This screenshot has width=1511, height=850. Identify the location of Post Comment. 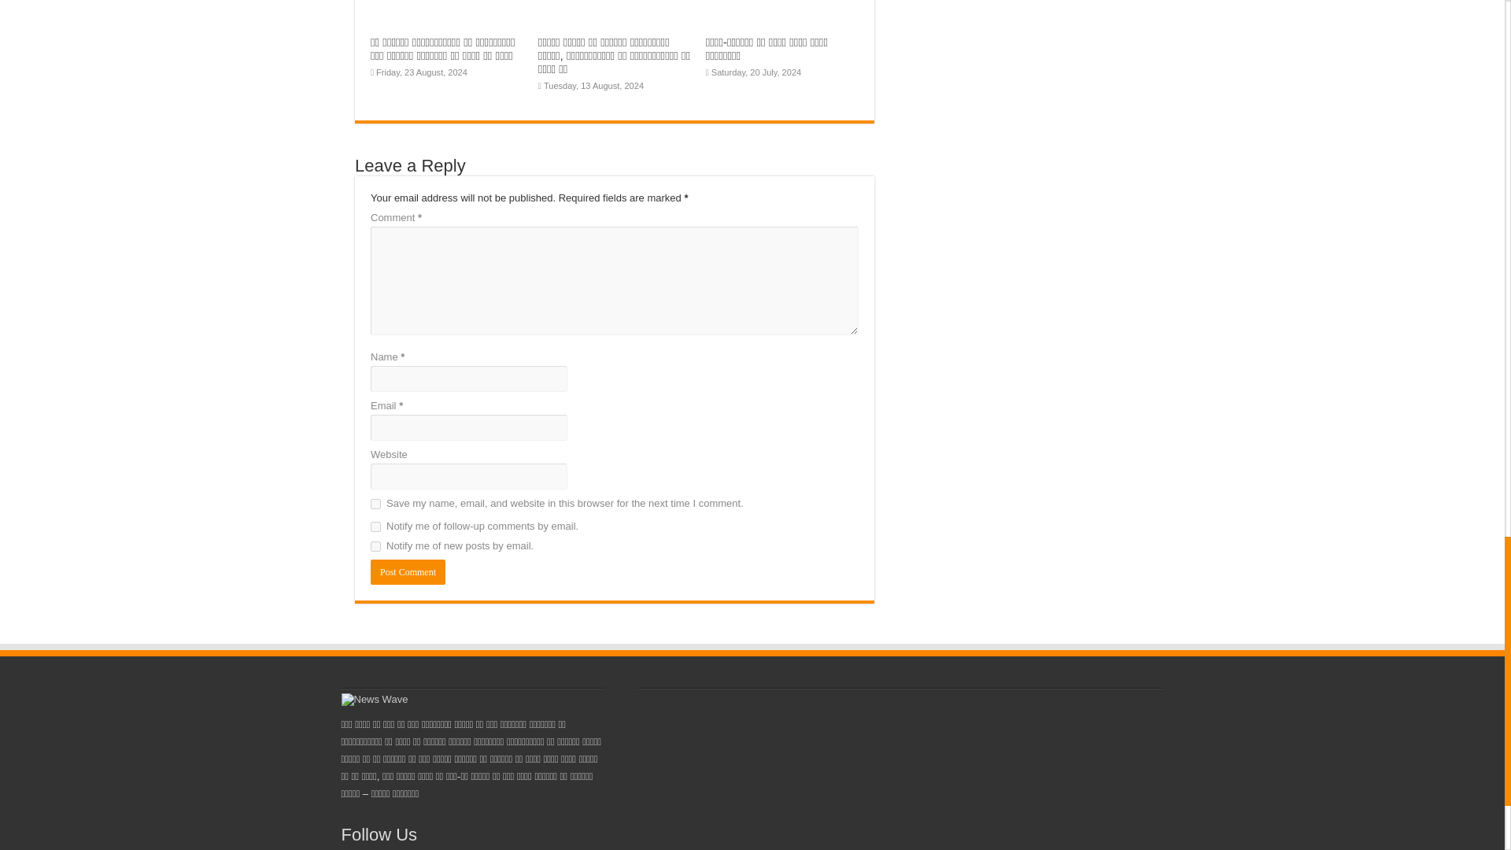
(408, 571).